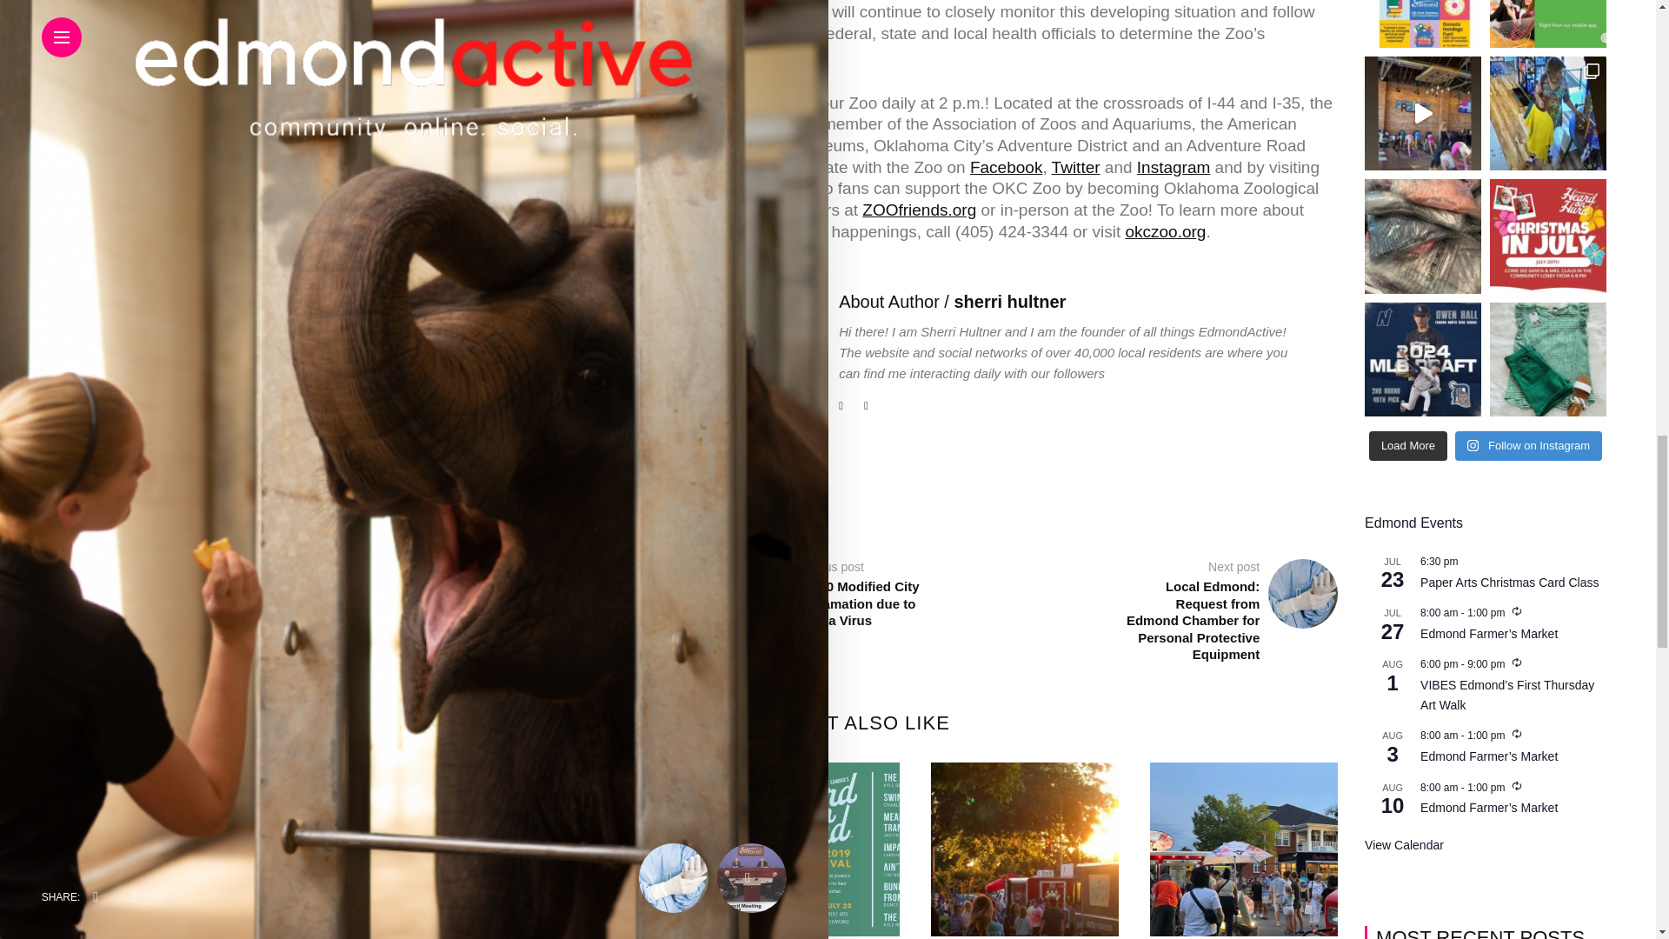 This screenshot has height=939, width=1669. Describe the element at coordinates (1517, 786) in the screenshot. I see `Recurring` at that location.